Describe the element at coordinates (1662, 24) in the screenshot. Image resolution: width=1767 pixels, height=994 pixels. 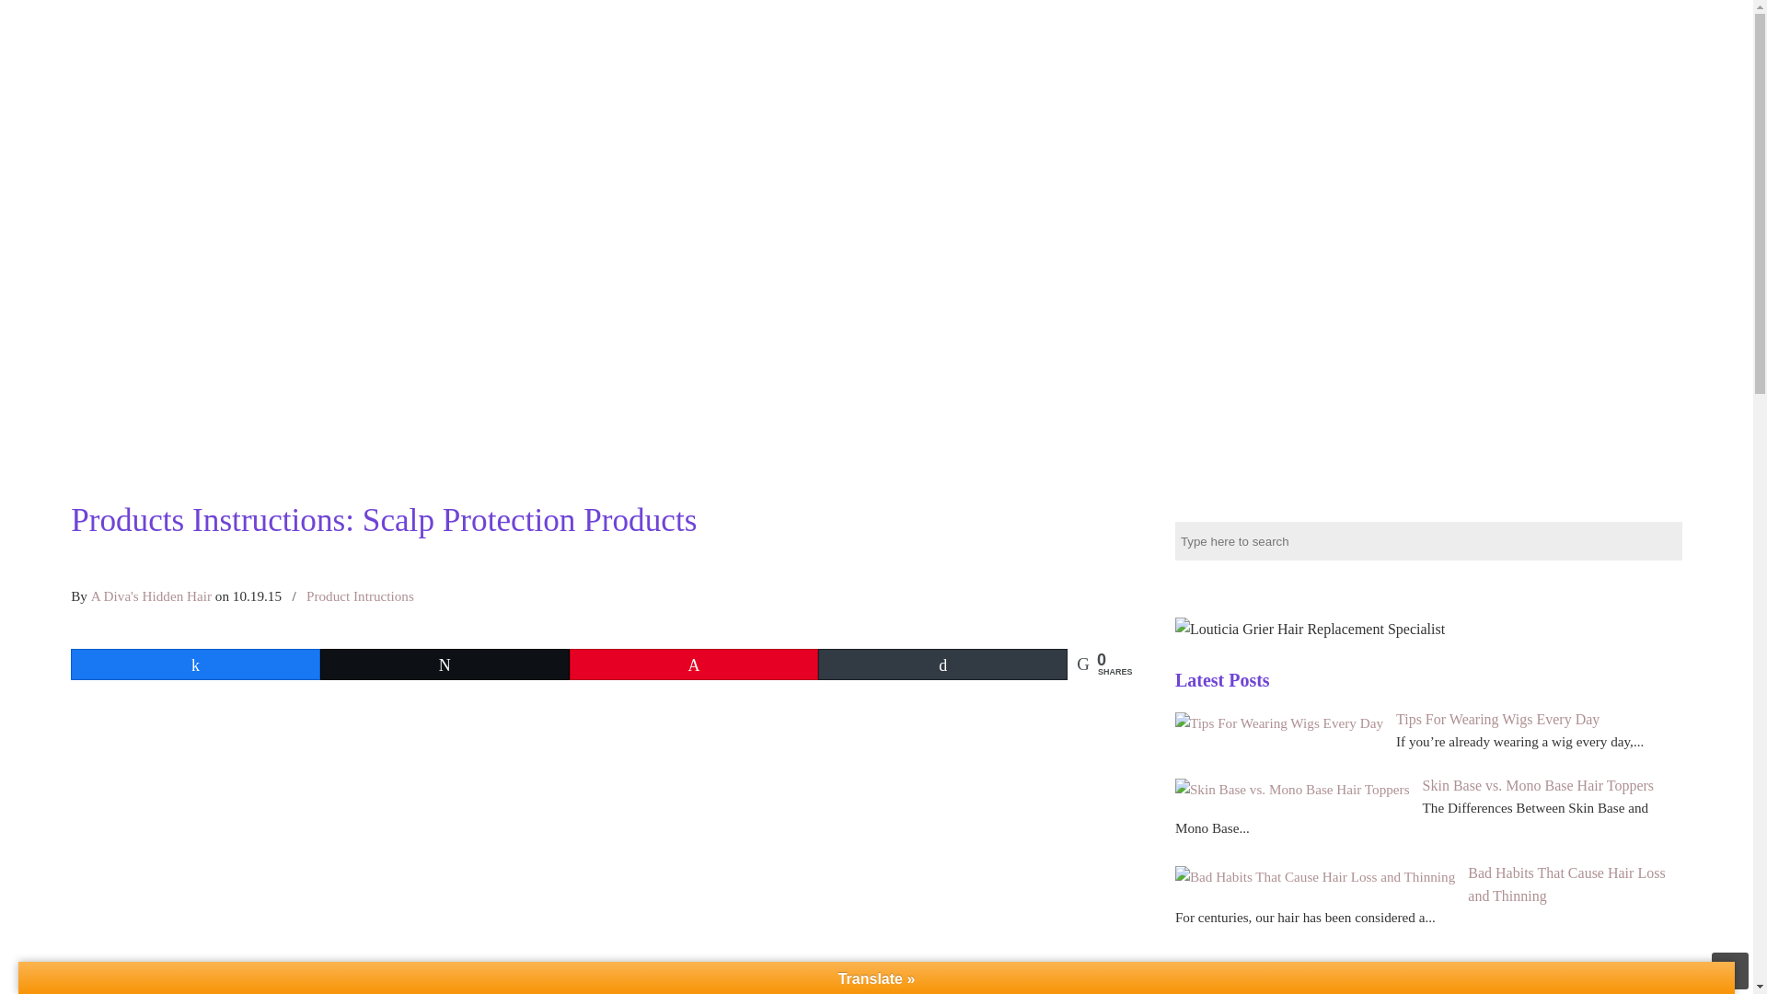
I see `BLOG` at that location.